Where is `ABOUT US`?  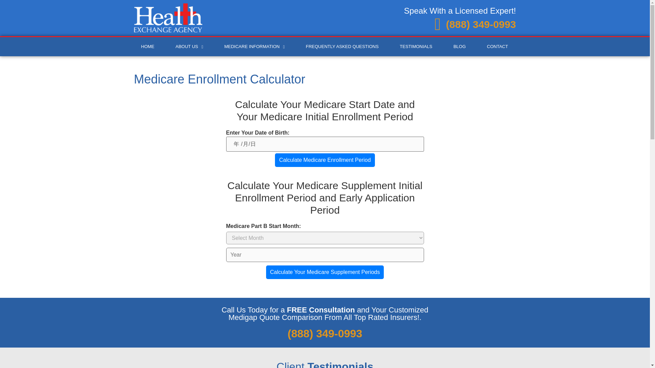
ABOUT US is located at coordinates (189, 47).